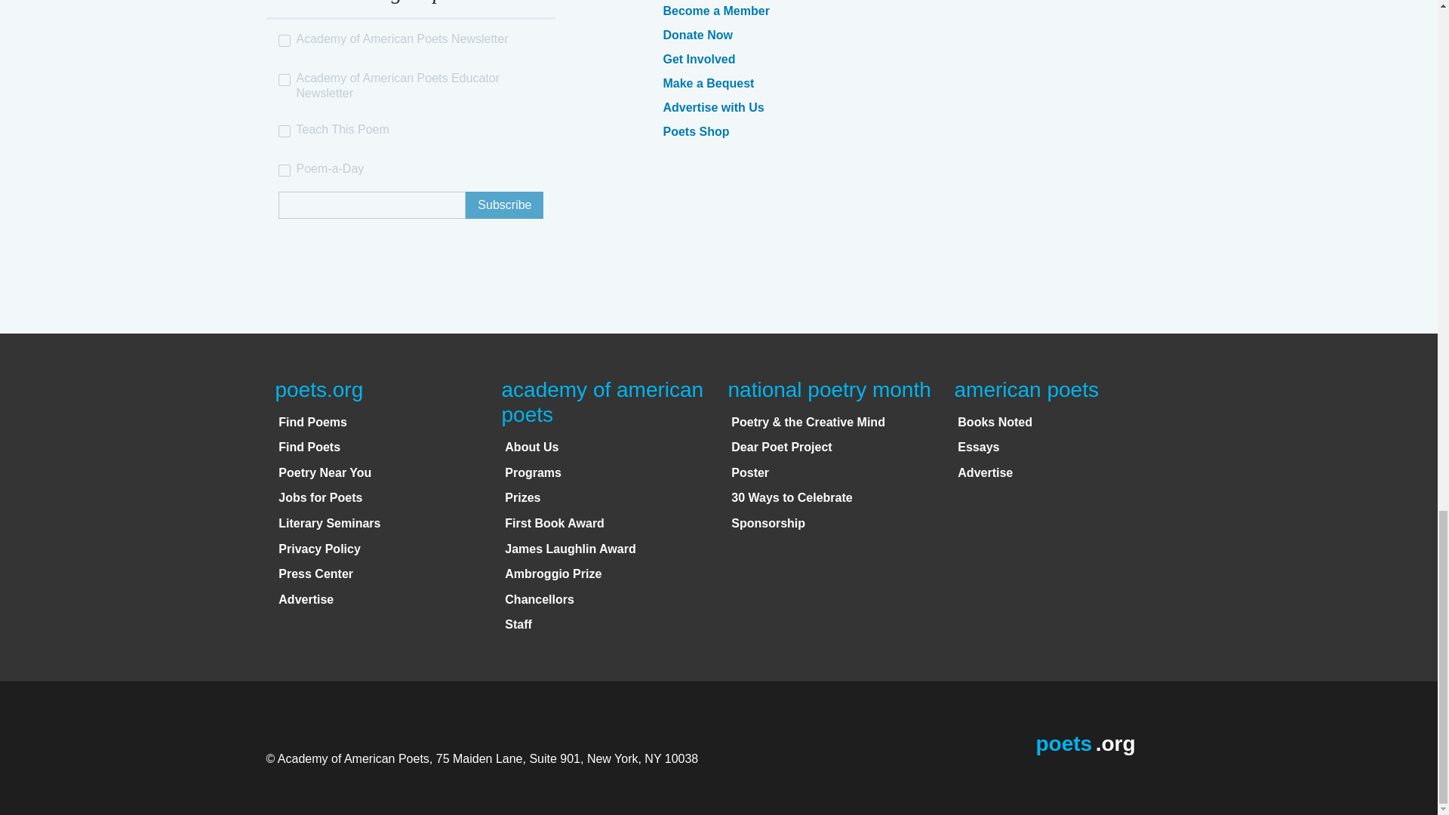  Describe the element at coordinates (697, 35) in the screenshot. I see `Donate Now` at that location.